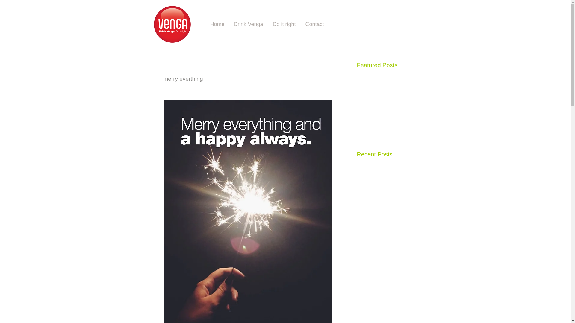 The width and height of the screenshot is (575, 323). What do you see at coordinates (217, 24) in the screenshot?
I see `Home` at bounding box center [217, 24].